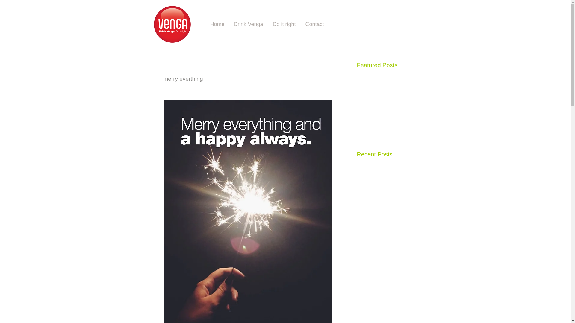 The width and height of the screenshot is (575, 323). What do you see at coordinates (217, 24) in the screenshot?
I see `Home` at bounding box center [217, 24].